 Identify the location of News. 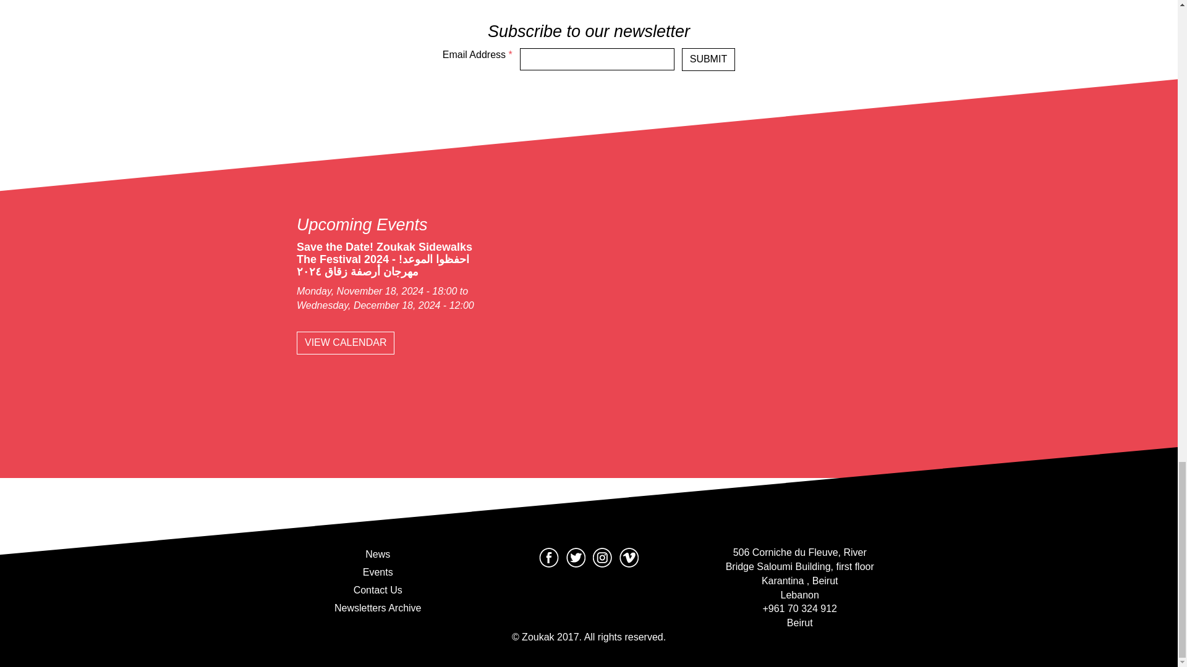
(378, 555).